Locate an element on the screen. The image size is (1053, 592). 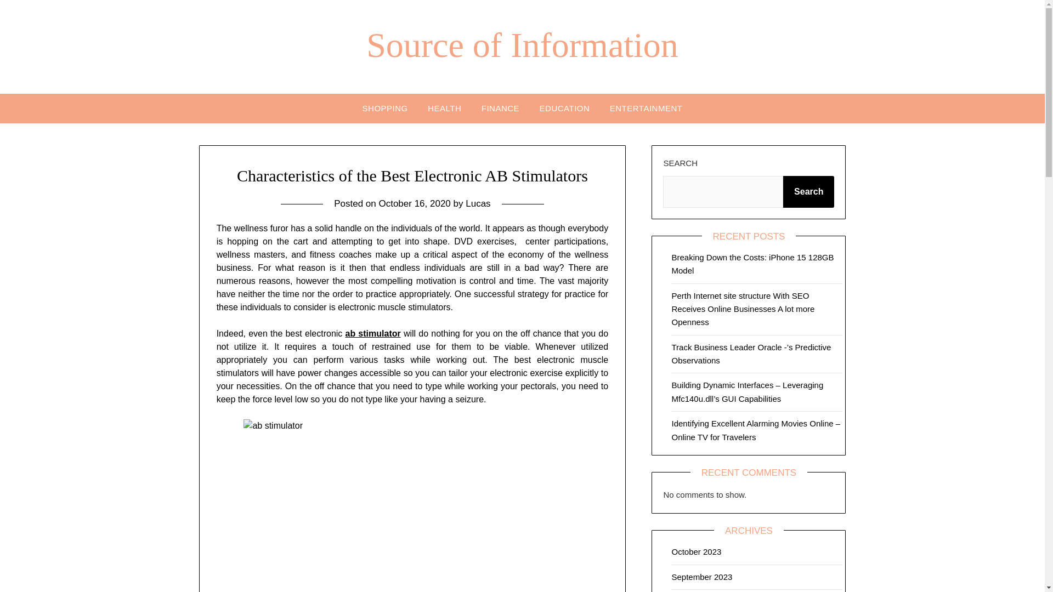
SHOPPING is located at coordinates (385, 108).